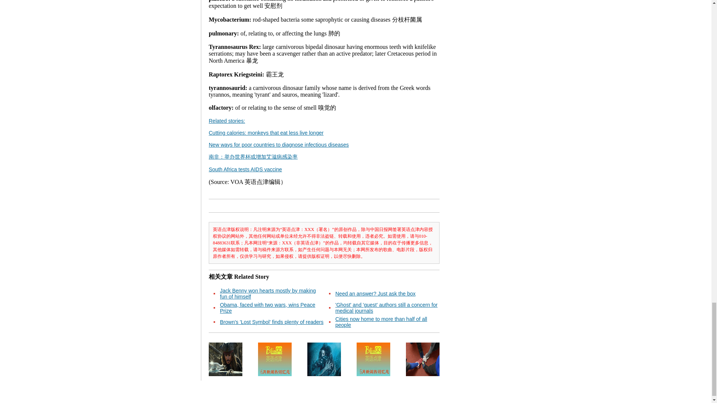 The width and height of the screenshot is (717, 403). I want to click on New ways for poor countries to diagnose infectious diseases, so click(279, 145).